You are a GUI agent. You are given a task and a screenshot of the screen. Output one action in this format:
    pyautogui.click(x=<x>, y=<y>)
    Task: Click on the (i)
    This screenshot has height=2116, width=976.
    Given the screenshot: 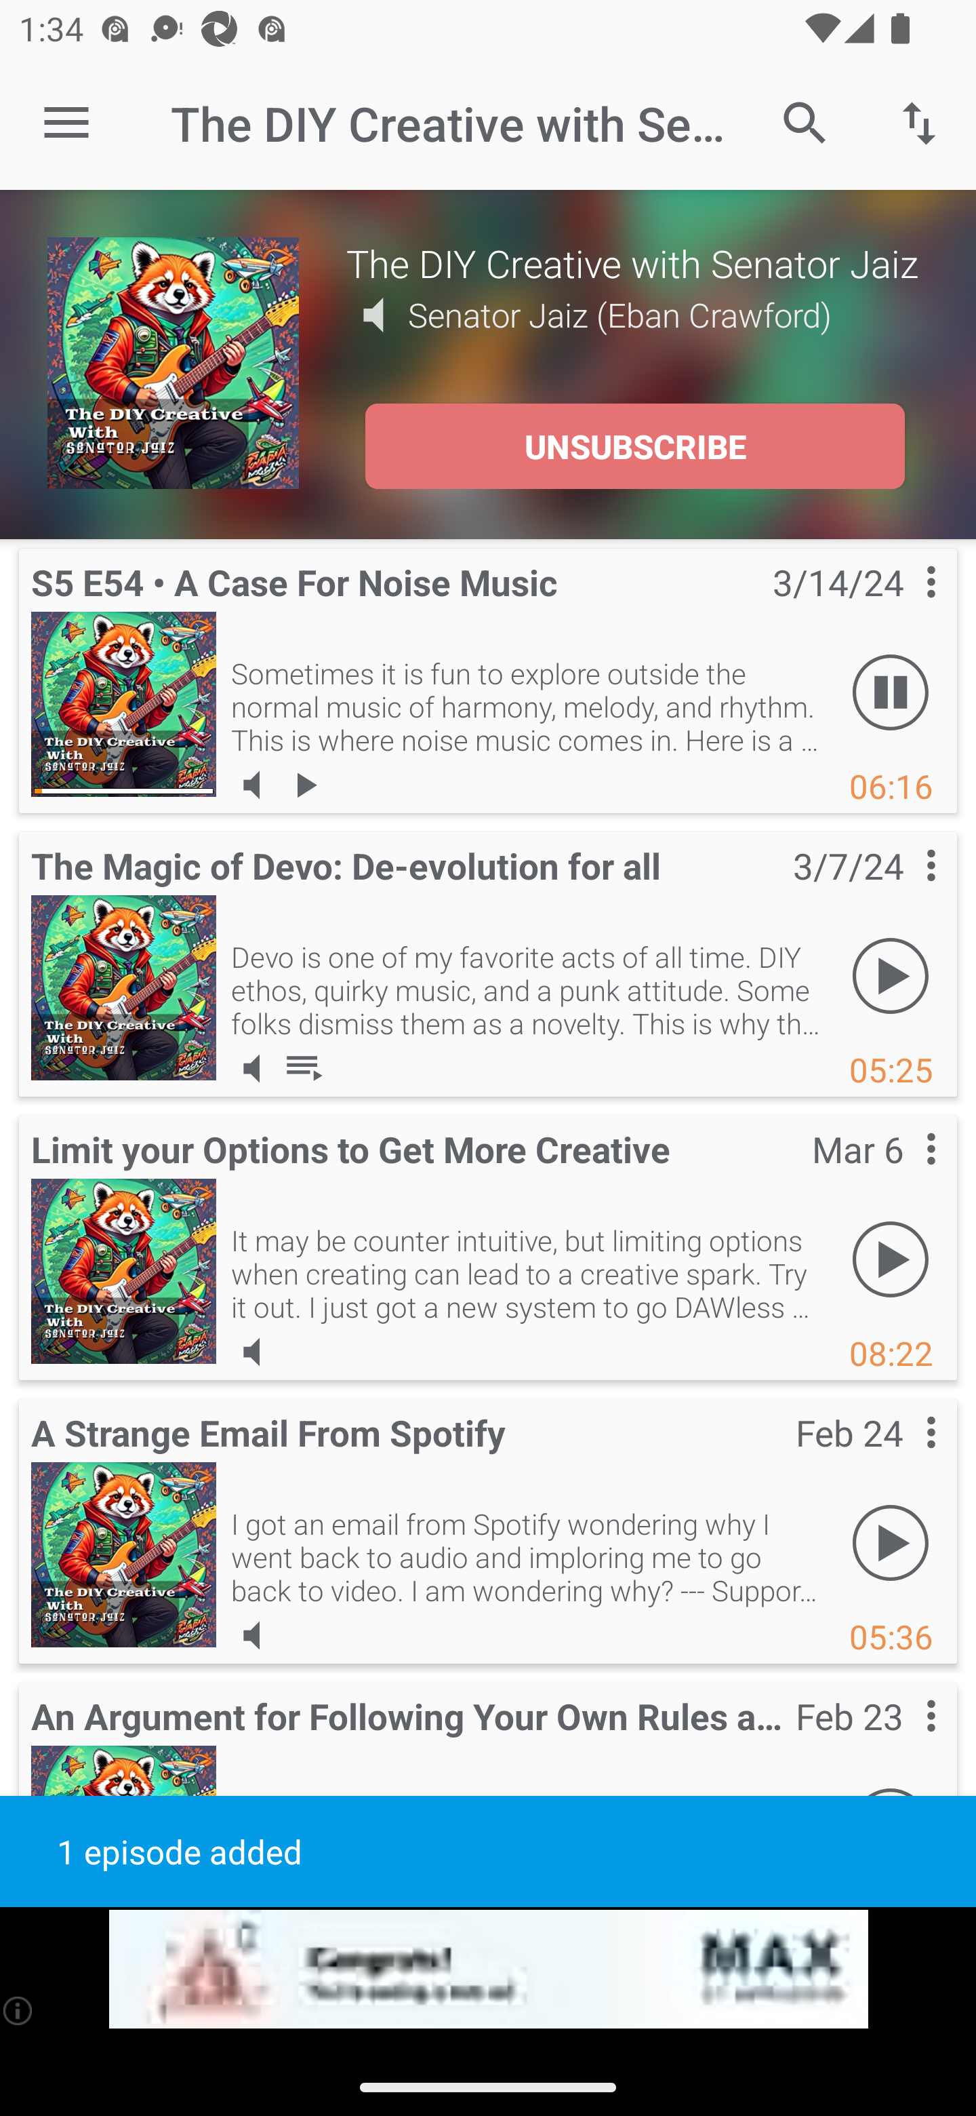 What is the action you would take?
    pyautogui.click(x=19, y=2010)
    